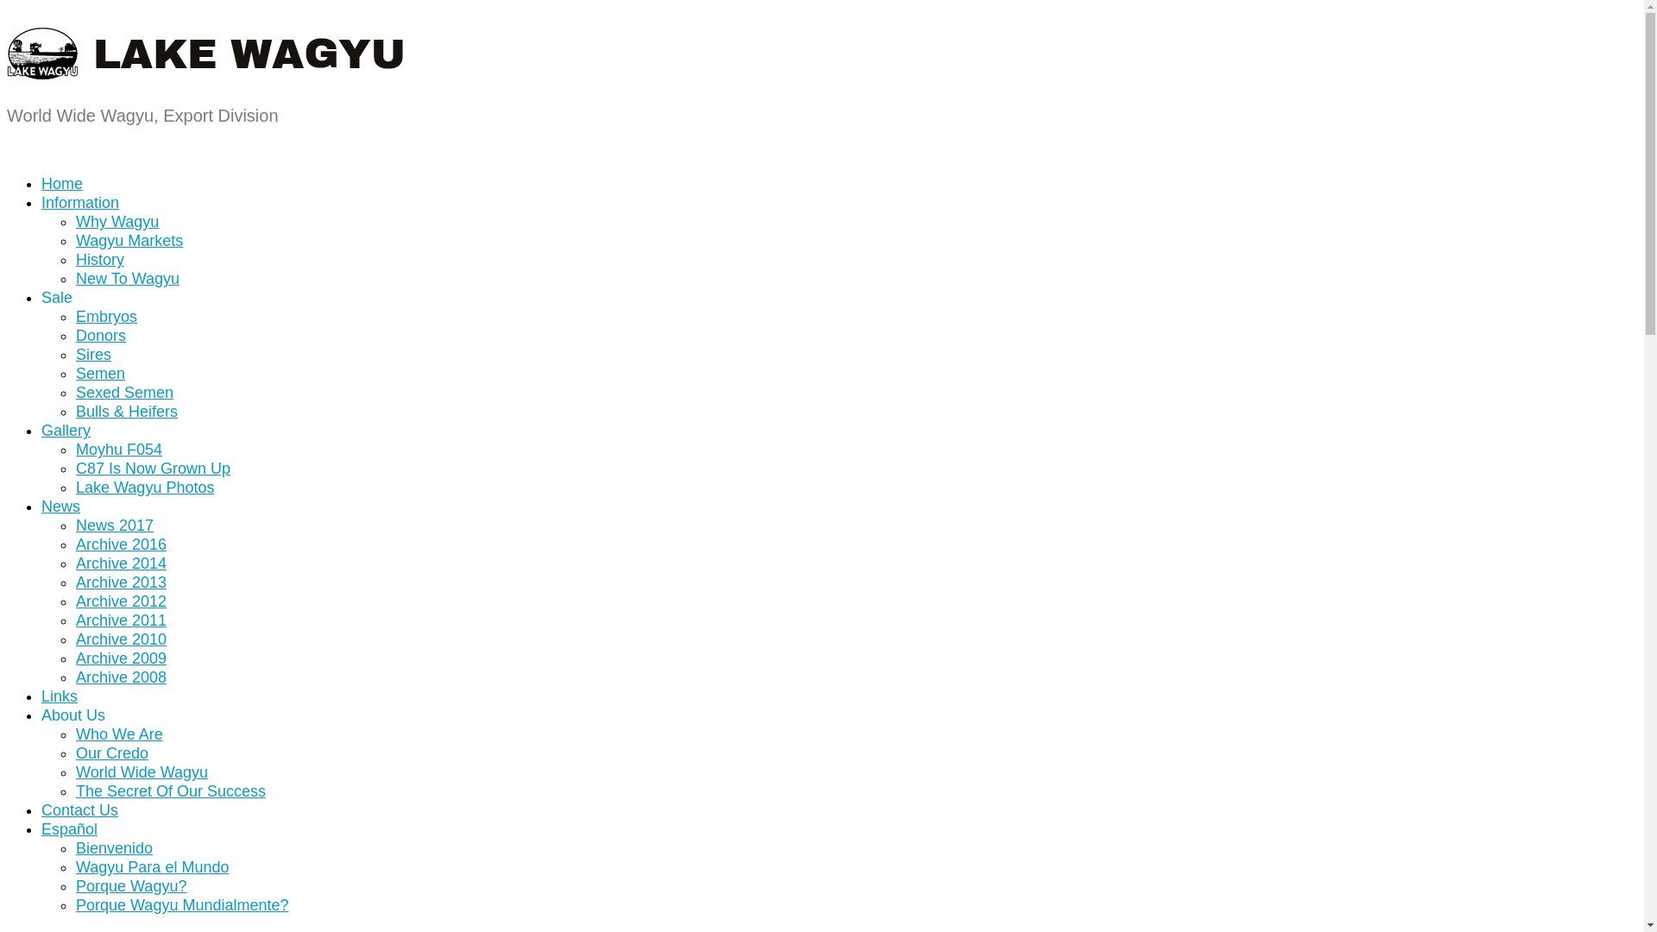 Image resolution: width=1657 pixels, height=932 pixels. What do you see at coordinates (142, 771) in the screenshot?
I see `World Wide Wagyu` at bounding box center [142, 771].